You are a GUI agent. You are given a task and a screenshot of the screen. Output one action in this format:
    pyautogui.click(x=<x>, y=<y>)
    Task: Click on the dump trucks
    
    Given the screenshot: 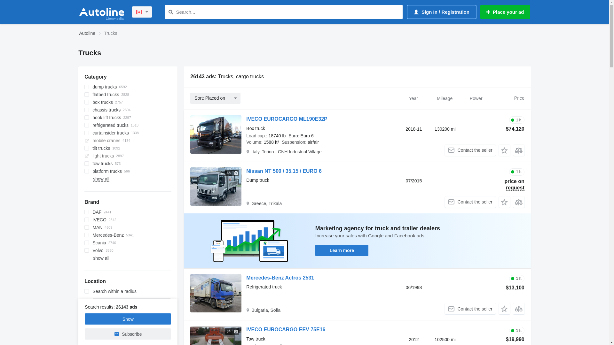 What is the action you would take?
    pyautogui.click(x=128, y=87)
    